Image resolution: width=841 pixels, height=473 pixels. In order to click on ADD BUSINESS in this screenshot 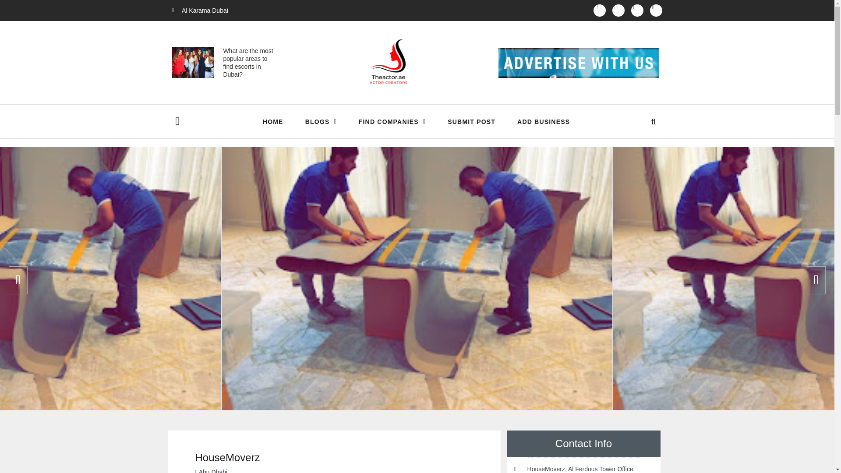, I will do `click(543, 122)`.